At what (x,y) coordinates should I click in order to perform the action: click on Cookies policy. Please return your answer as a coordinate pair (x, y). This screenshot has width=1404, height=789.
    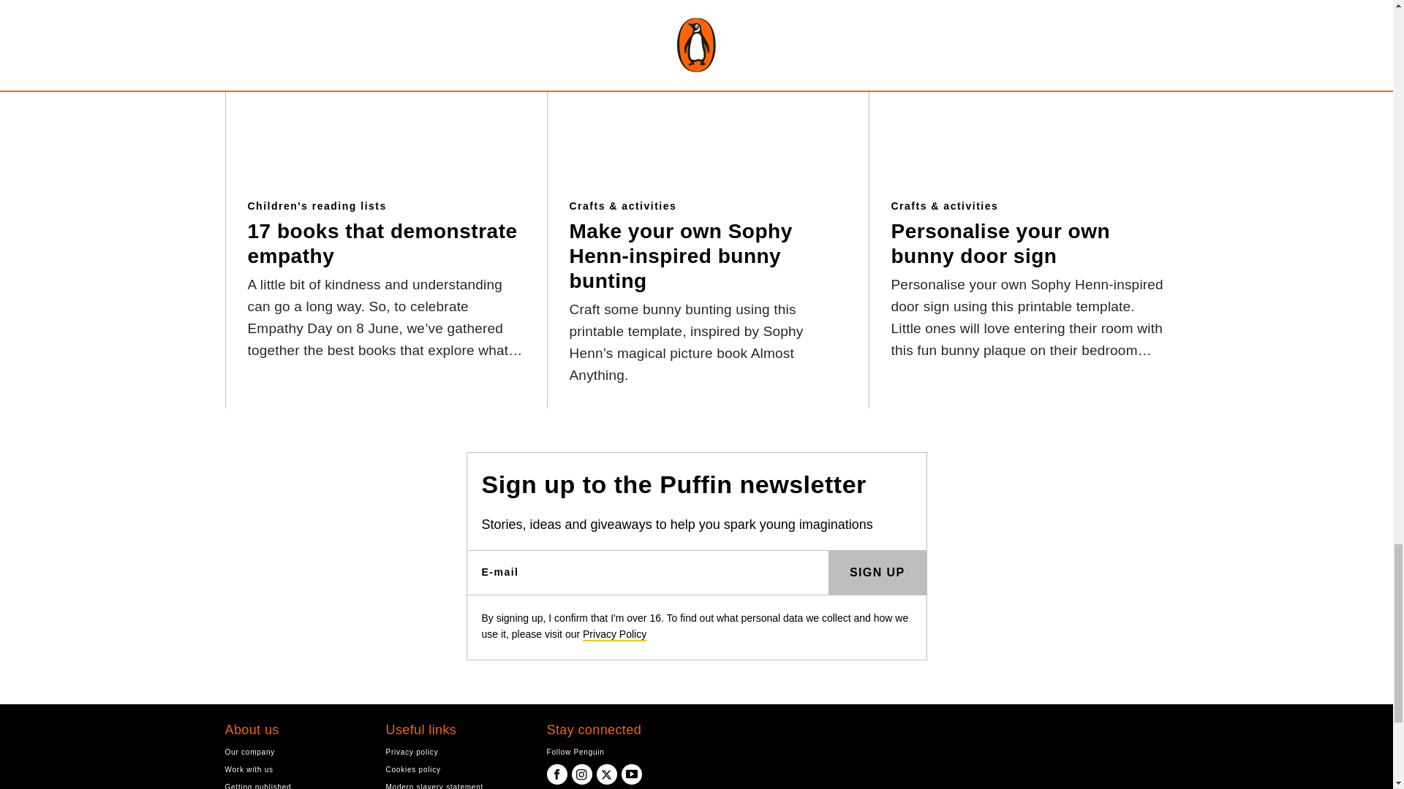
    Looking at the image, I should click on (456, 769).